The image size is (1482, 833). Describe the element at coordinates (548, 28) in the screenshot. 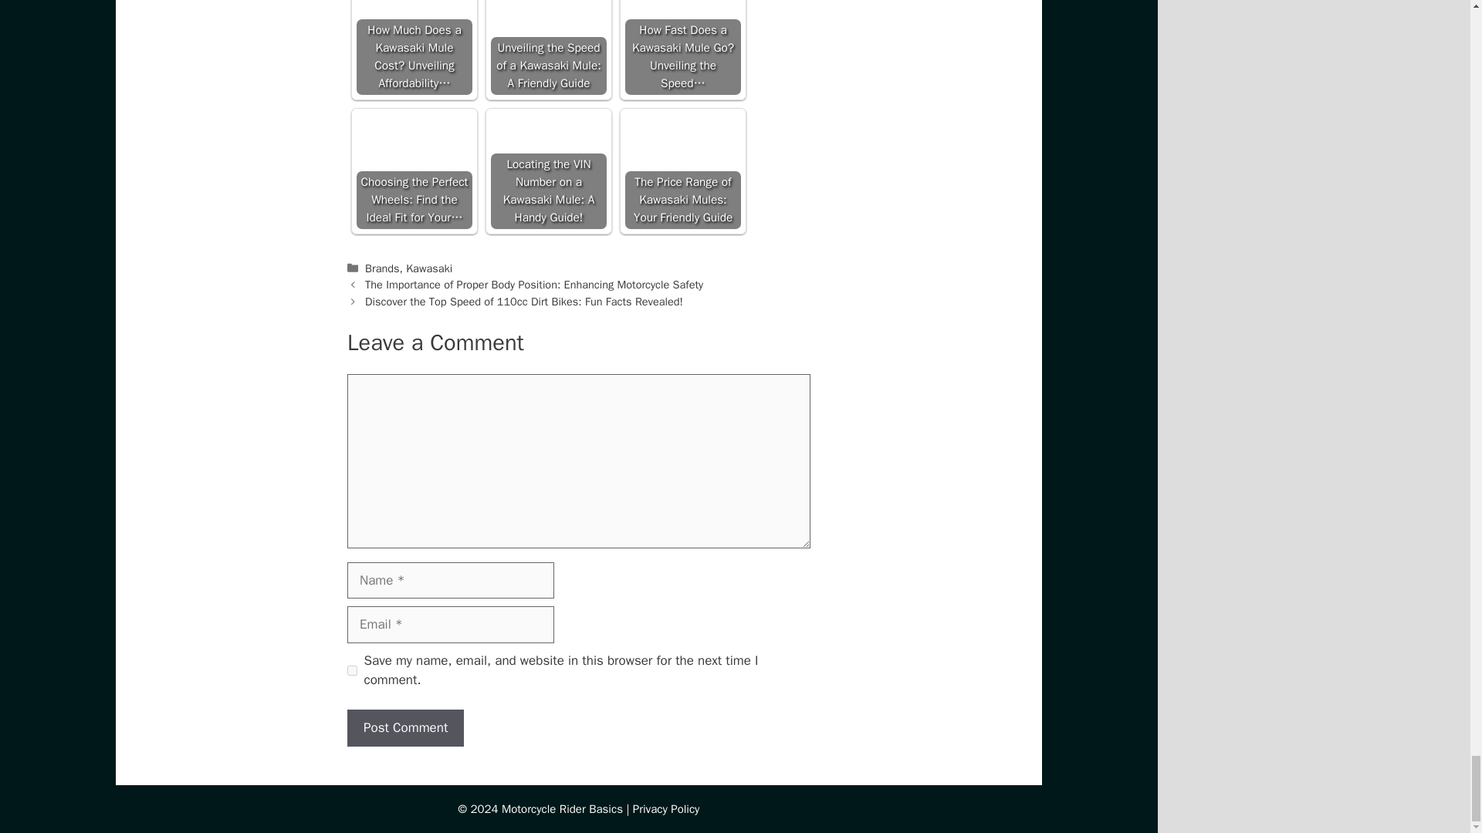

I see `Unveiling the Speed of a Kawasaki Mule: A Friendly Guide` at that location.